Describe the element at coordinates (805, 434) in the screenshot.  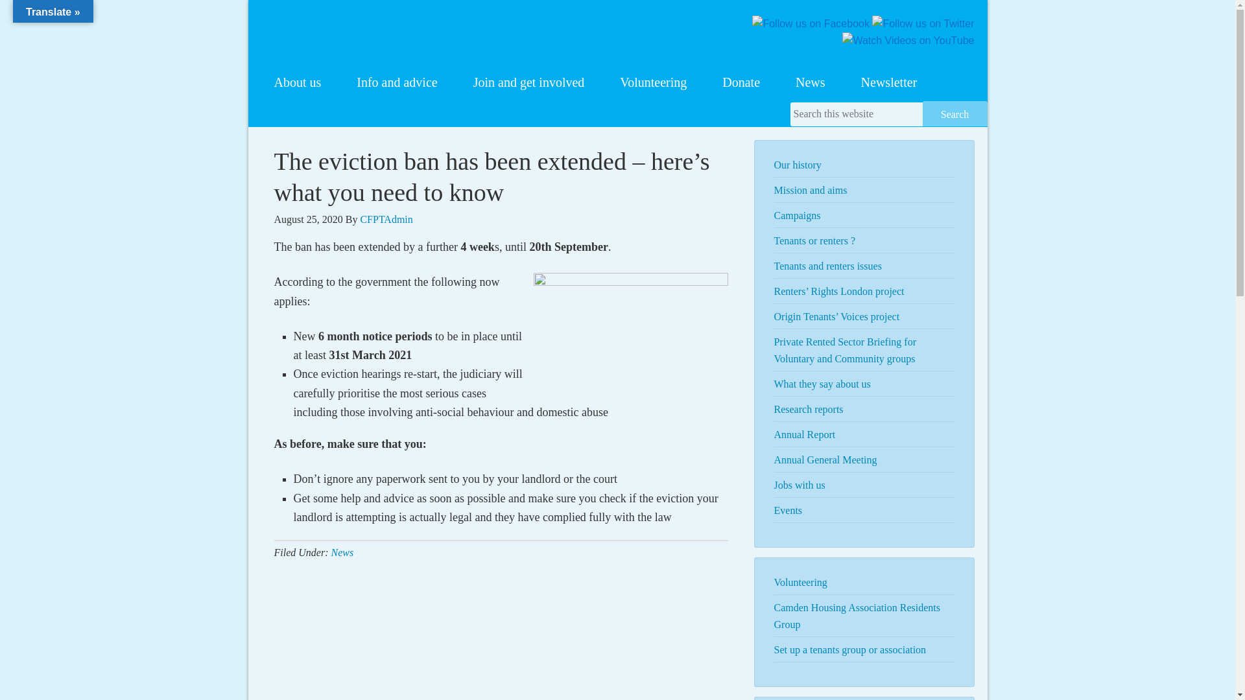
I see `Annual Report` at that location.